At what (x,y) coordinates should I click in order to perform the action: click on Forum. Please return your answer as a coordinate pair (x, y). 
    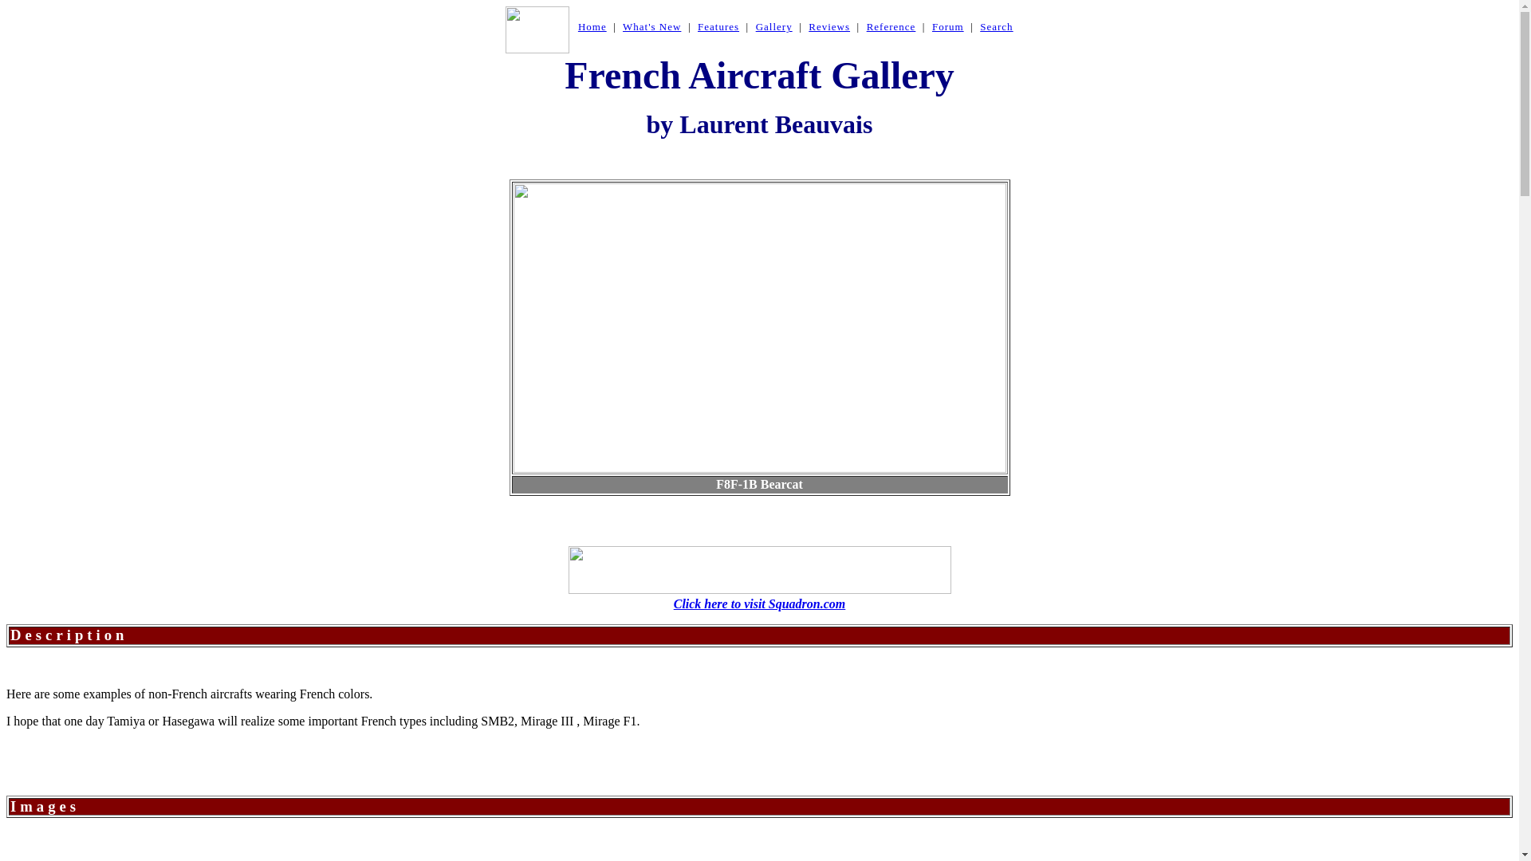
    Looking at the image, I should click on (948, 26).